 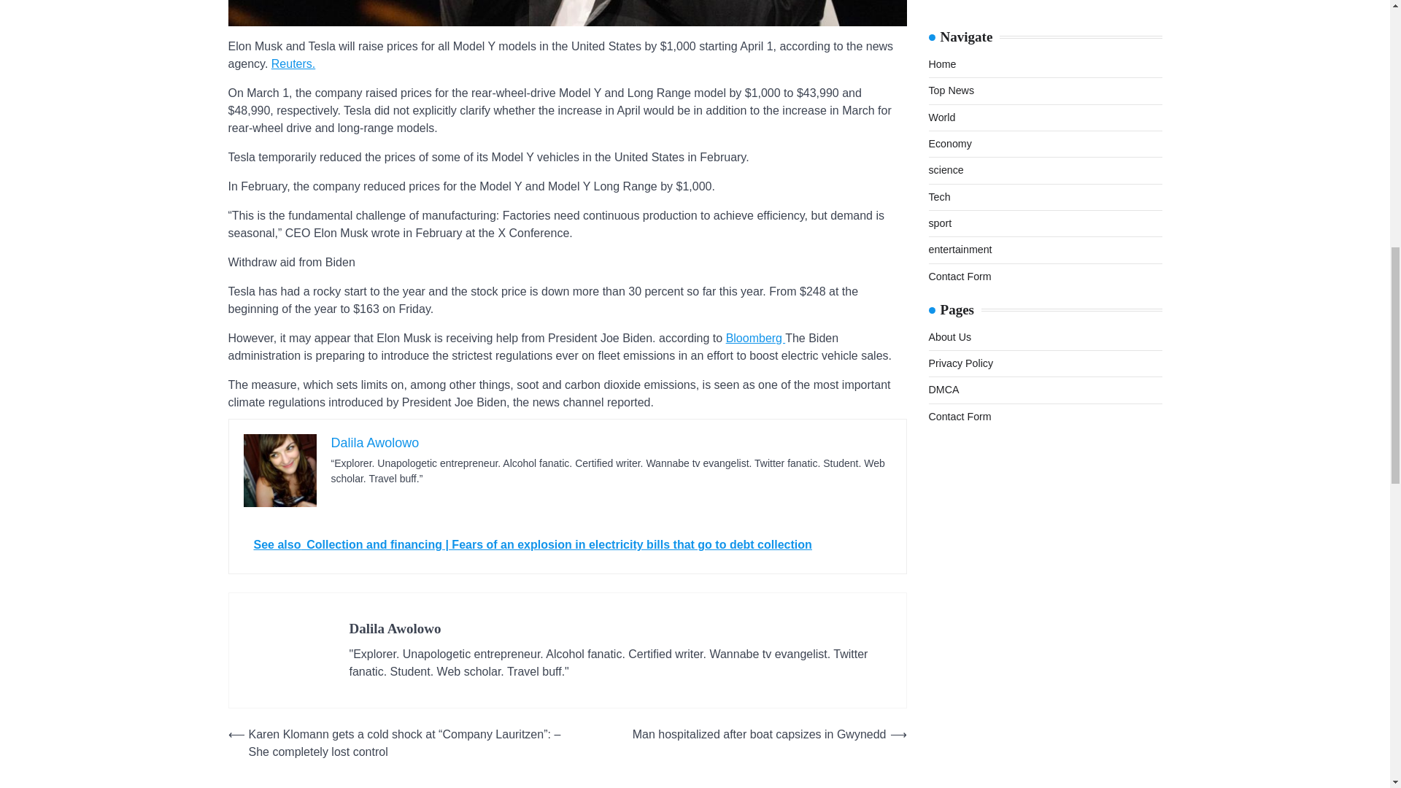 What do you see at coordinates (293, 63) in the screenshot?
I see `Reuters.` at bounding box center [293, 63].